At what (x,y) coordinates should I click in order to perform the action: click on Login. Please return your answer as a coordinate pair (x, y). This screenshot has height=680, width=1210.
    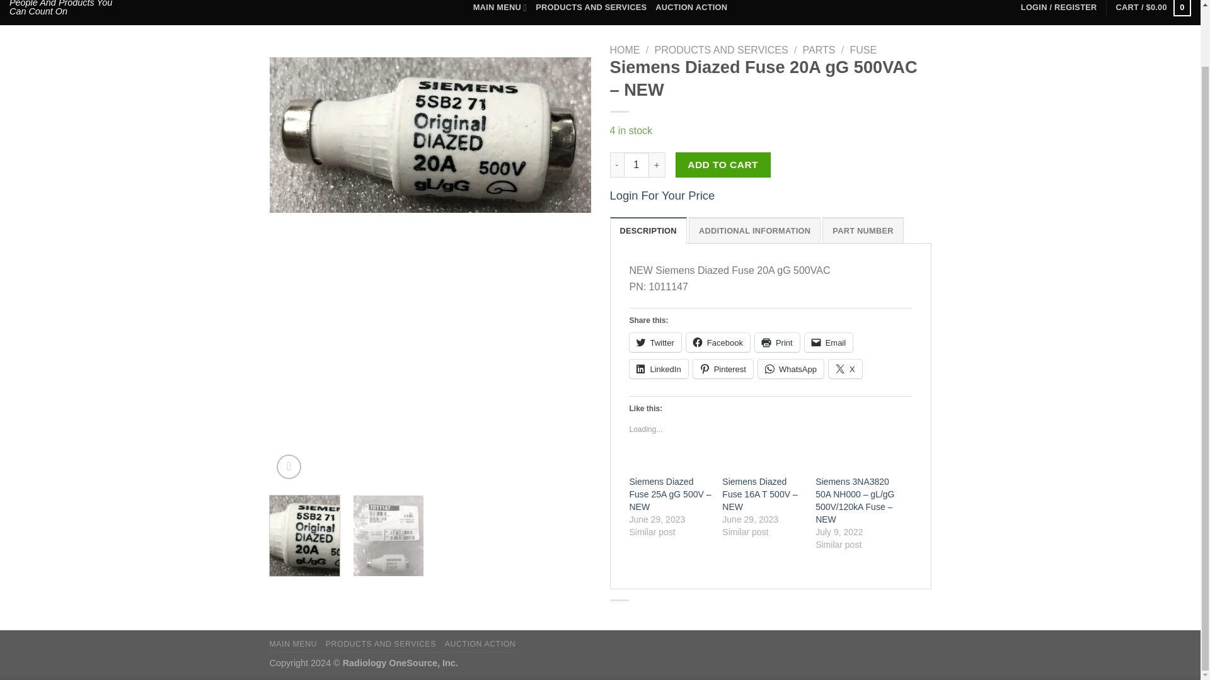
    Looking at the image, I should click on (1059, 10).